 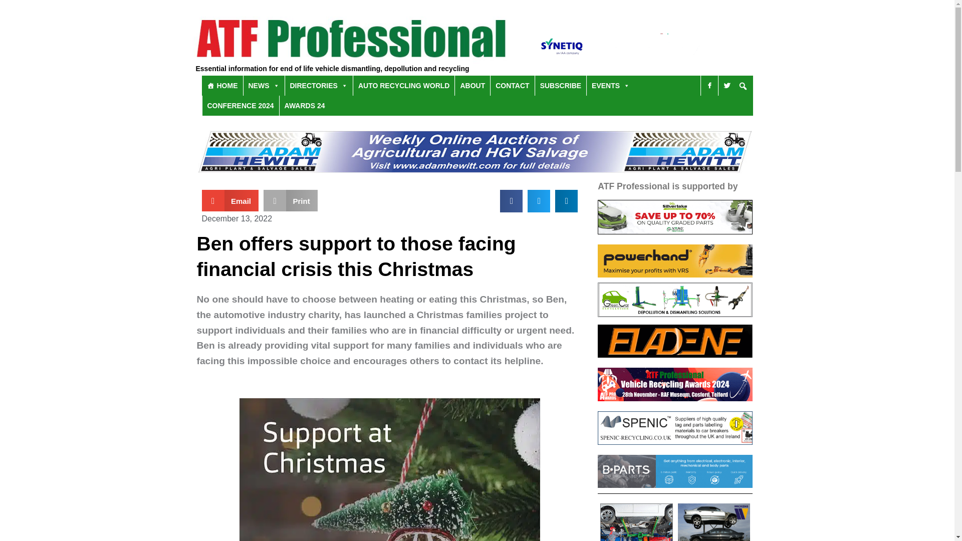 What do you see at coordinates (571, 125) in the screenshot?
I see `Search` at bounding box center [571, 125].